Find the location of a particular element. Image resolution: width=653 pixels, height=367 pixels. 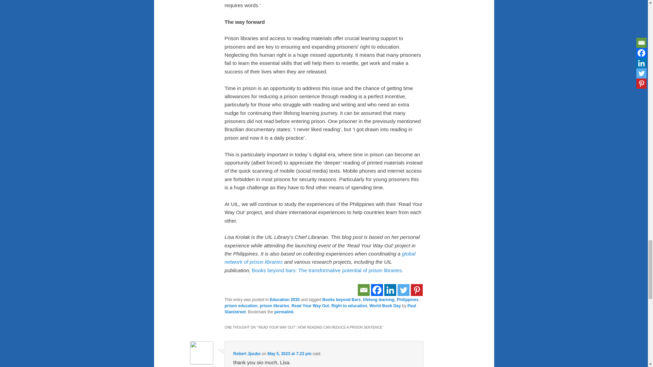

lifelong learning is located at coordinates (379, 299).